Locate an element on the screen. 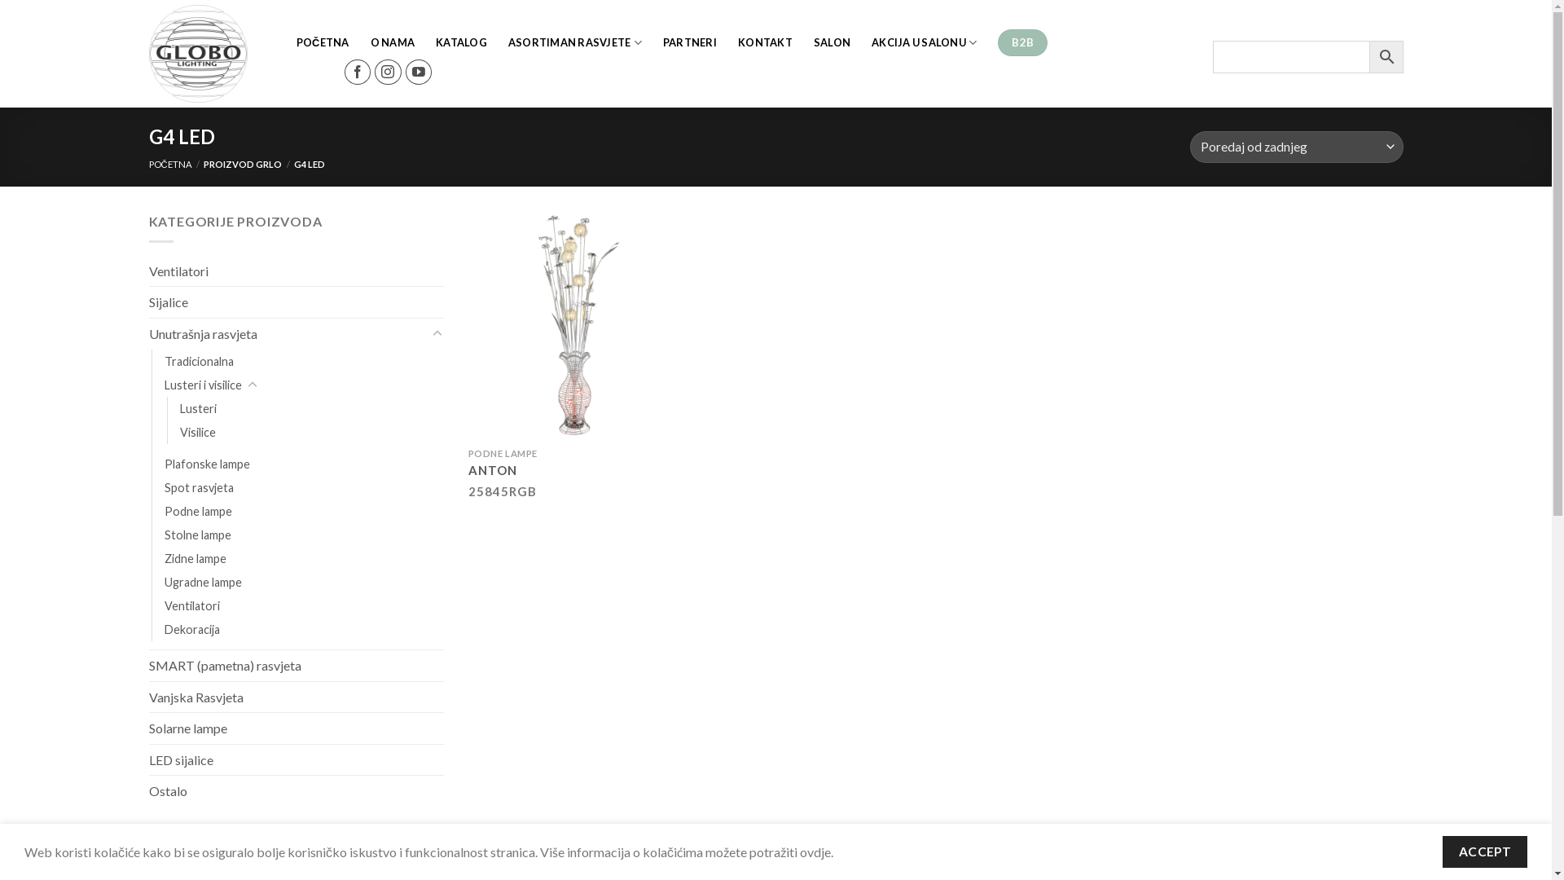  Spot rasvjeta is located at coordinates (199, 487).